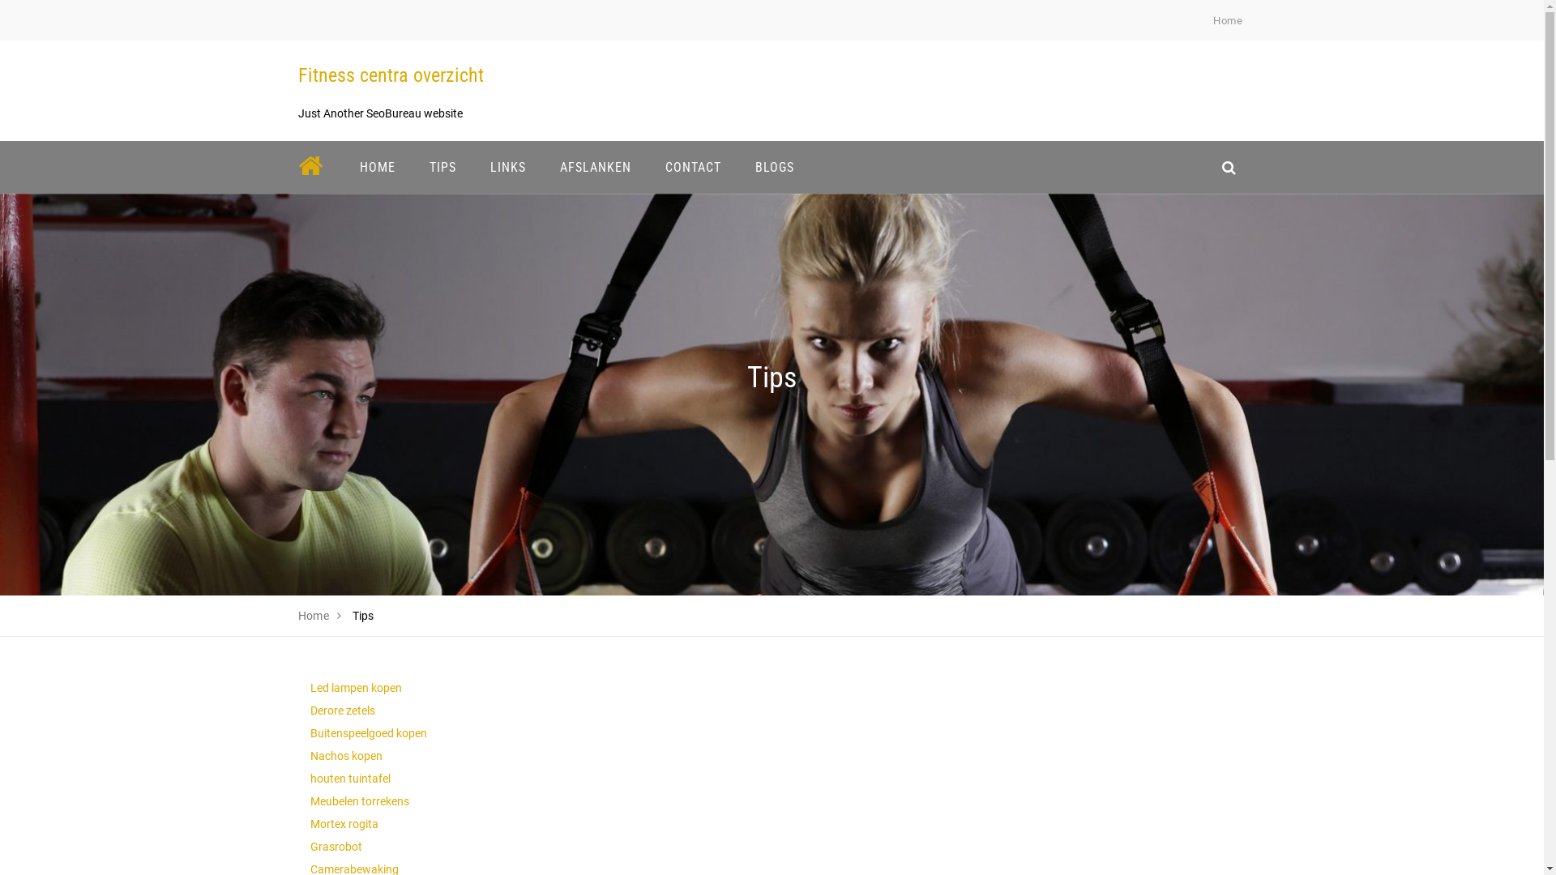 The width and height of the screenshot is (1556, 875). I want to click on BLOGS, so click(774, 167).